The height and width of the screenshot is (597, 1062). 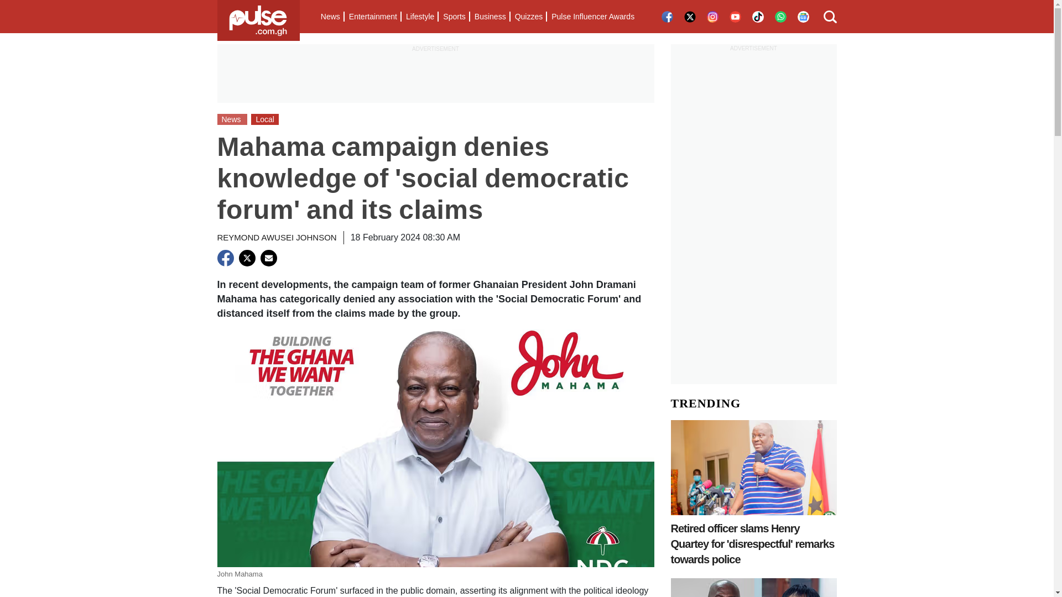 I want to click on Entertainment, so click(x=373, y=17).